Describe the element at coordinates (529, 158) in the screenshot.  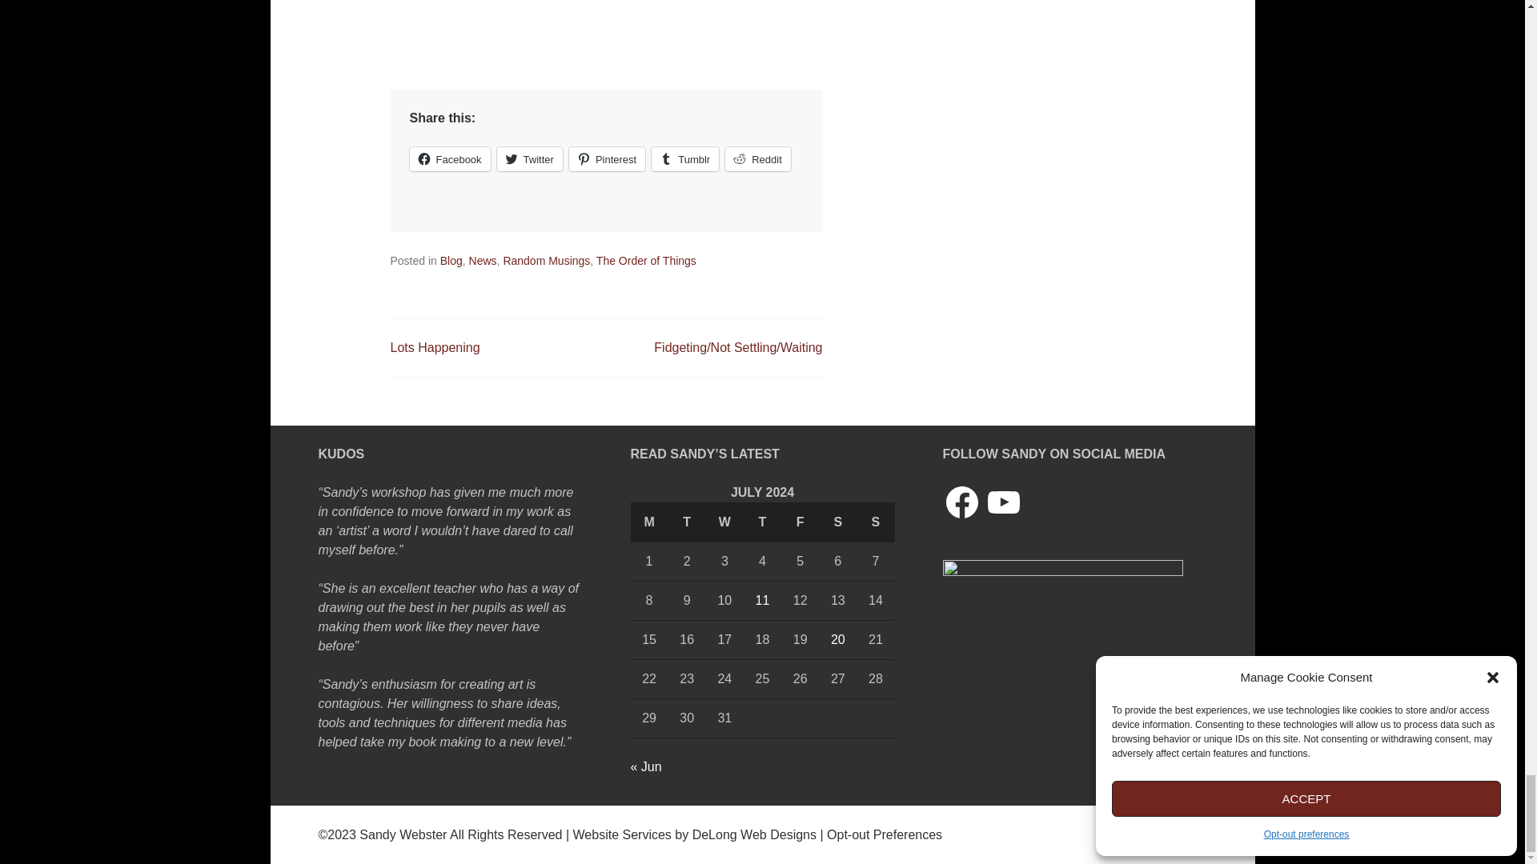
I see `Click to share on Twitter` at that location.